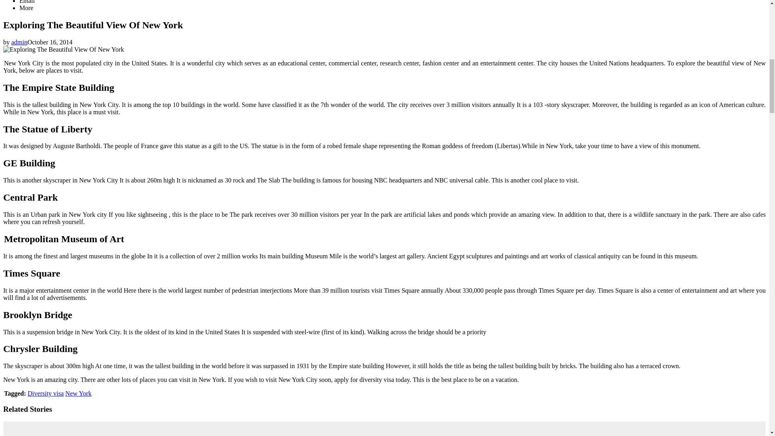 The width and height of the screenshot is (775, 436). I want to click on Email, so click(27, 2).